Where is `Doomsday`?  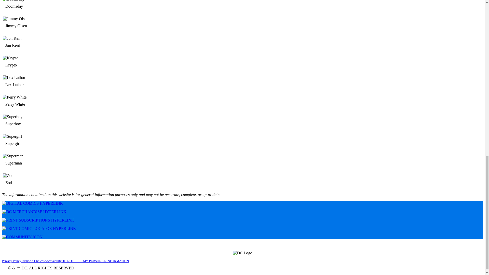
Doomsday is located at coordinates (16, 6).